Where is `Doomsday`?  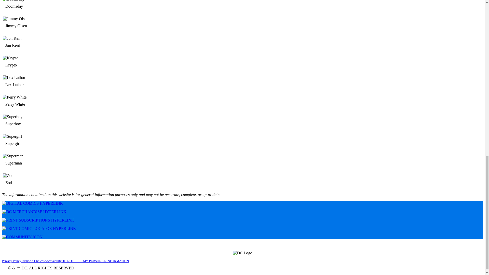
Doomsday is located at coordinates (16, 6).